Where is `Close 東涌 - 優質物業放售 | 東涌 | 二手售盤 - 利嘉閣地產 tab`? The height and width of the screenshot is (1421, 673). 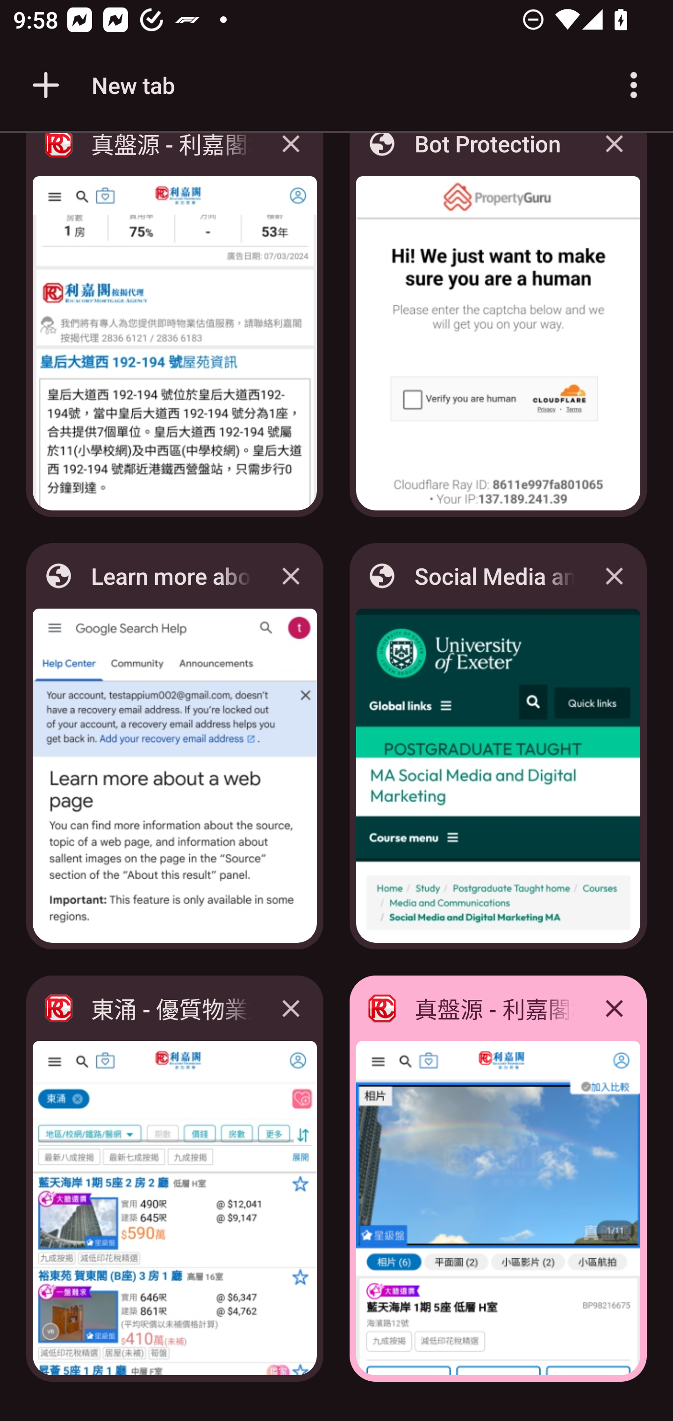
Close 東涌 - 優質物業放售 | 東涌 | 二手售盤 - 利嘉閣地產 tab is located at coordinates (291, 1008).